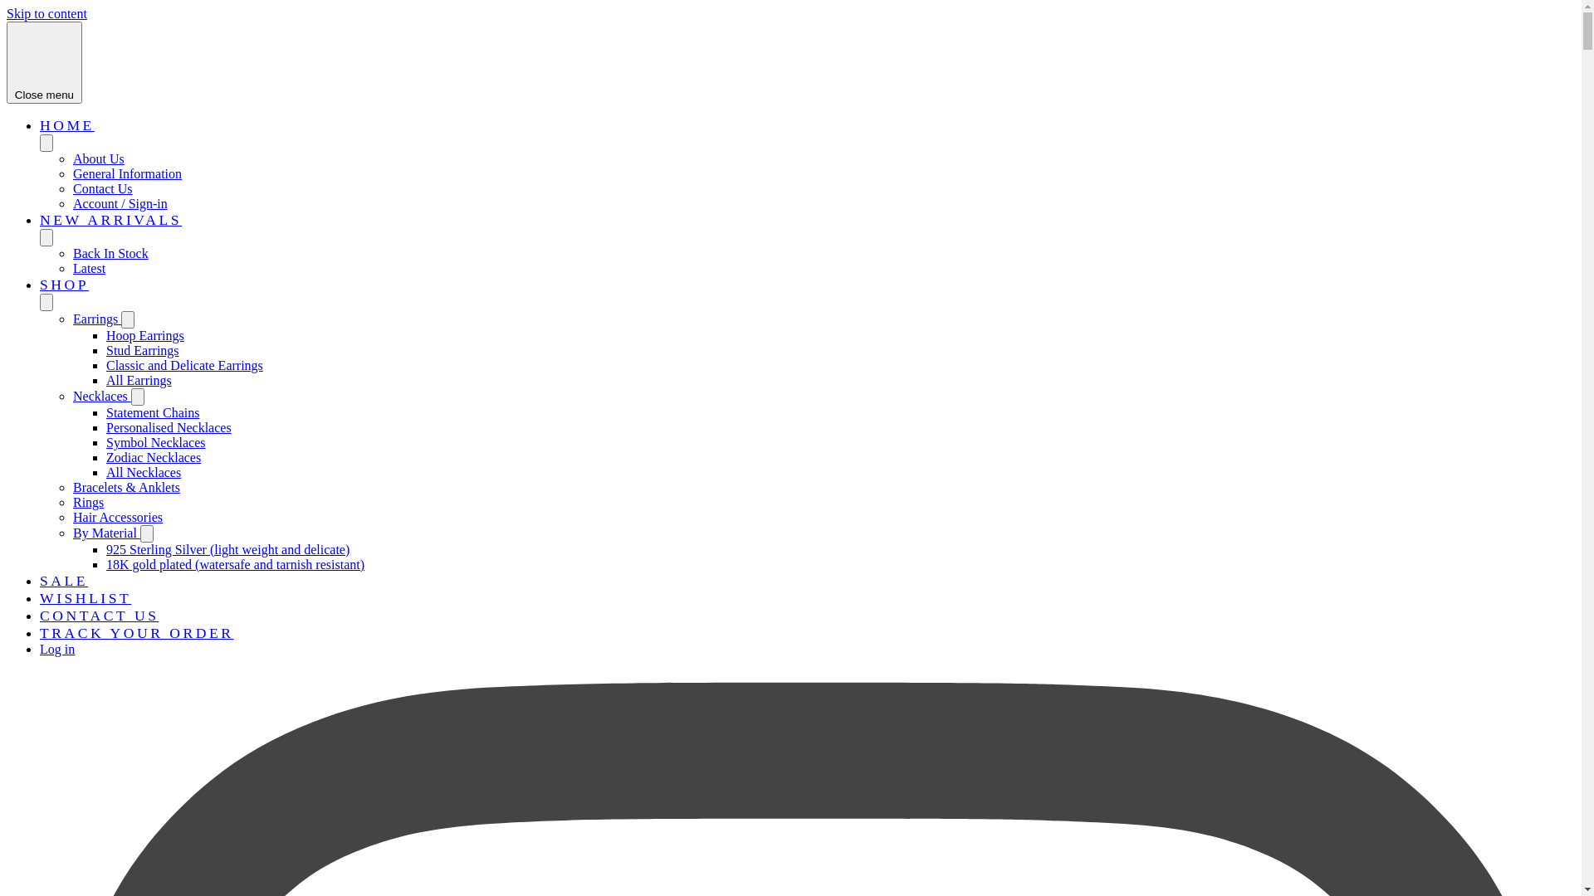 Image resolution: width=1594 pixels, height=896 pixels. Describe the element at coordinates (236, 564) in the screenshot. I see `18K gold plated (watersafe and tarnish resistant)` at that location.